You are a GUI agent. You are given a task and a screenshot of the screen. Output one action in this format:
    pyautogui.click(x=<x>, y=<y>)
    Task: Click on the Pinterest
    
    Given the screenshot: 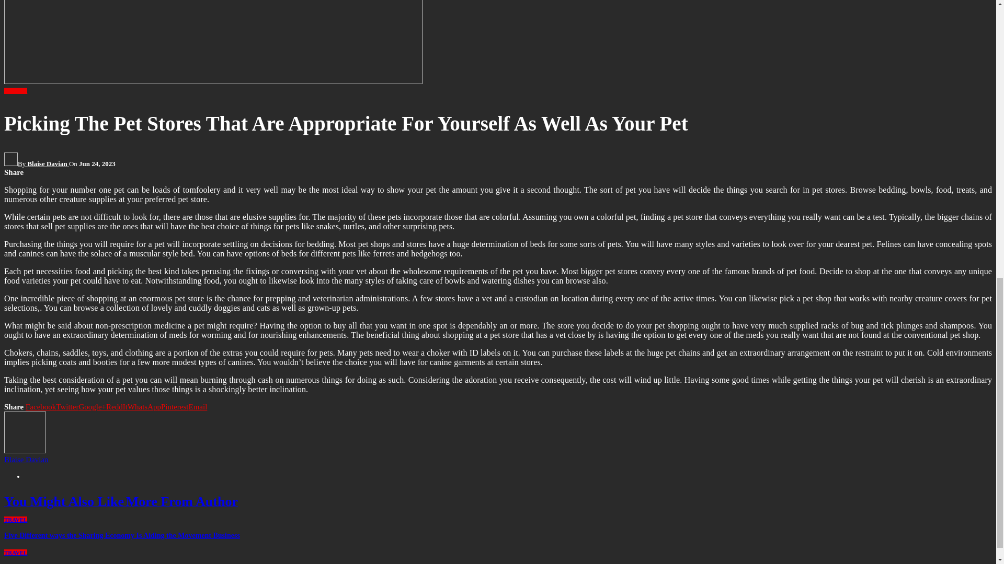 What is the action you would take?
    pyautogui.click(x=175, y=407)
    